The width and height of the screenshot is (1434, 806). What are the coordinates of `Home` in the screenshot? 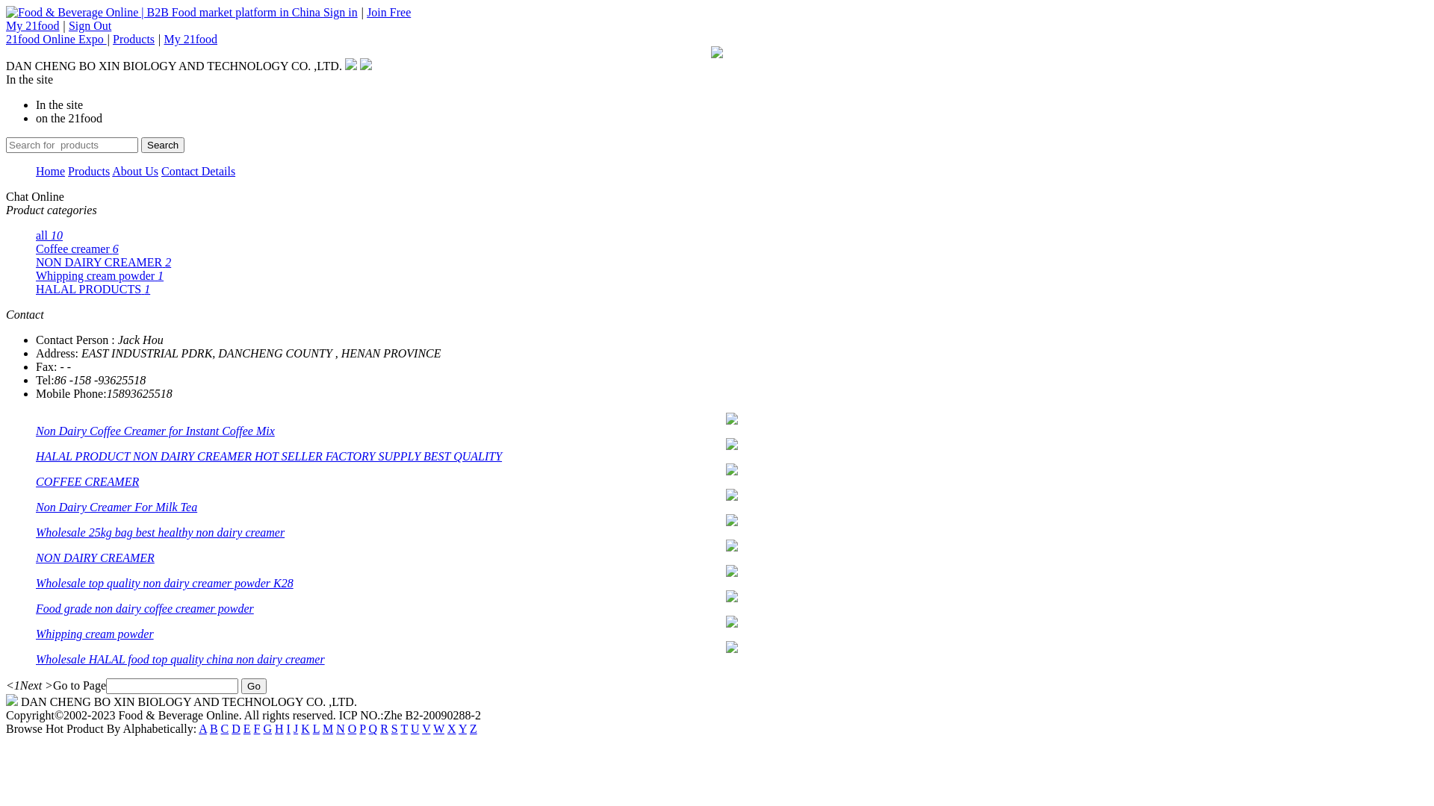 It's located at (51, 172).